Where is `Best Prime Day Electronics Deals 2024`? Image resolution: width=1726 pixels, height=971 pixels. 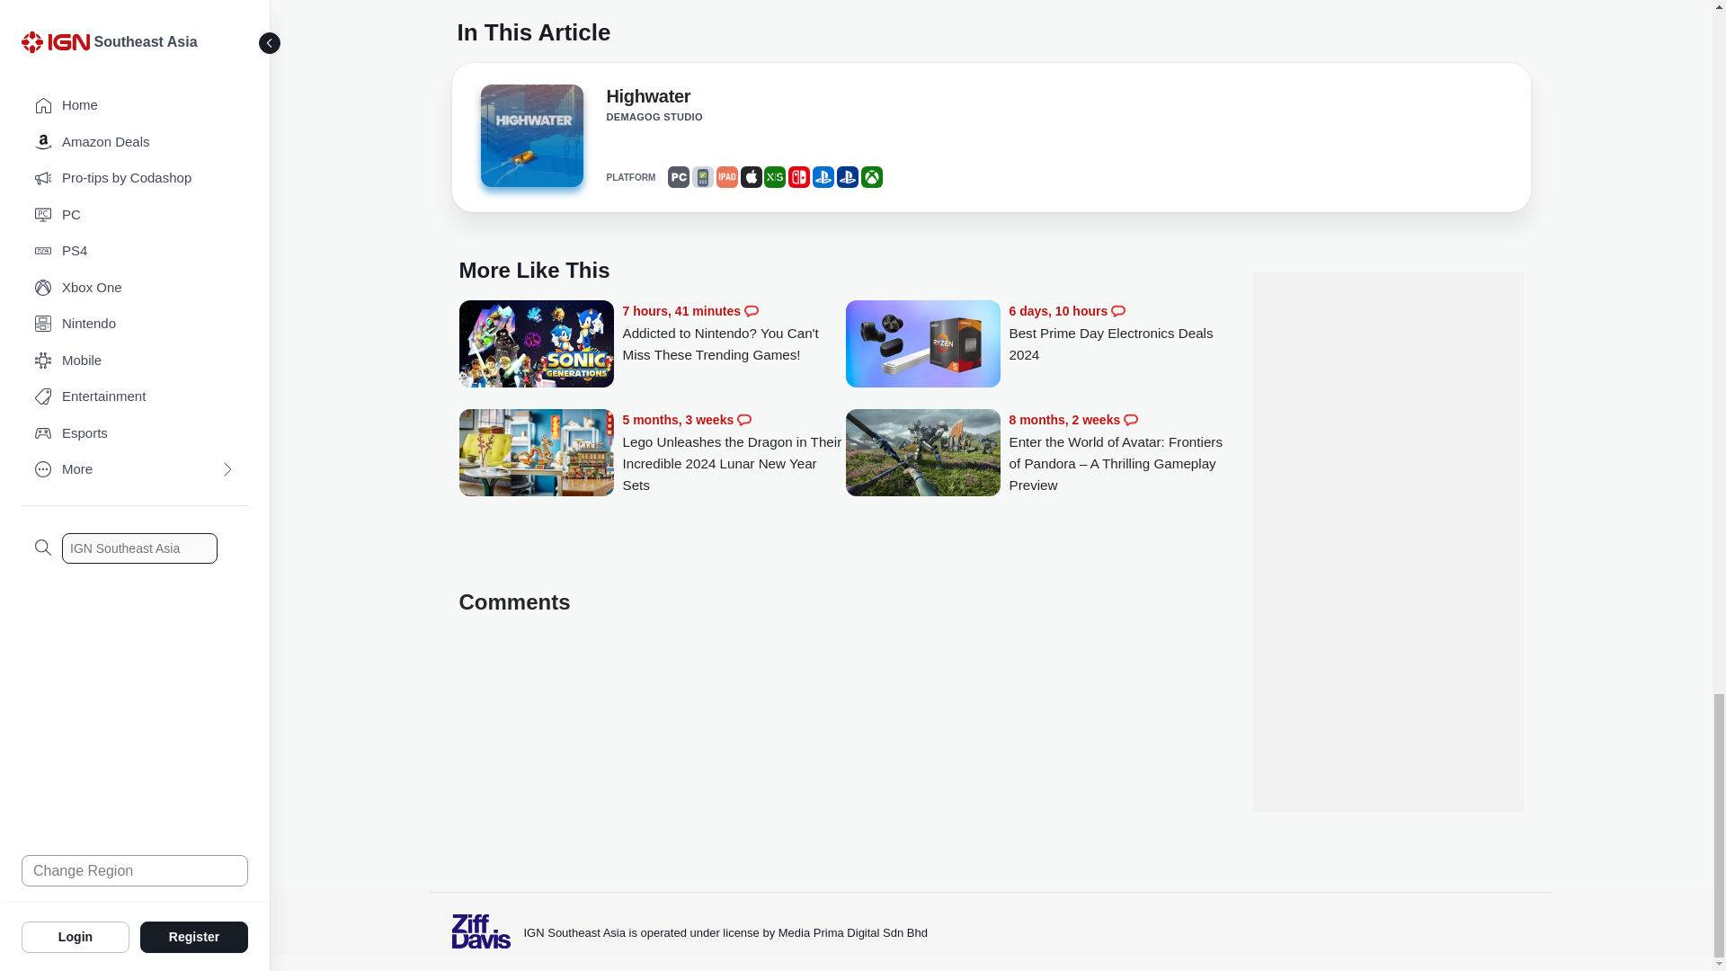 Best Prime Day Electronics Deals 2024 is located at coordinates (1120, 333).